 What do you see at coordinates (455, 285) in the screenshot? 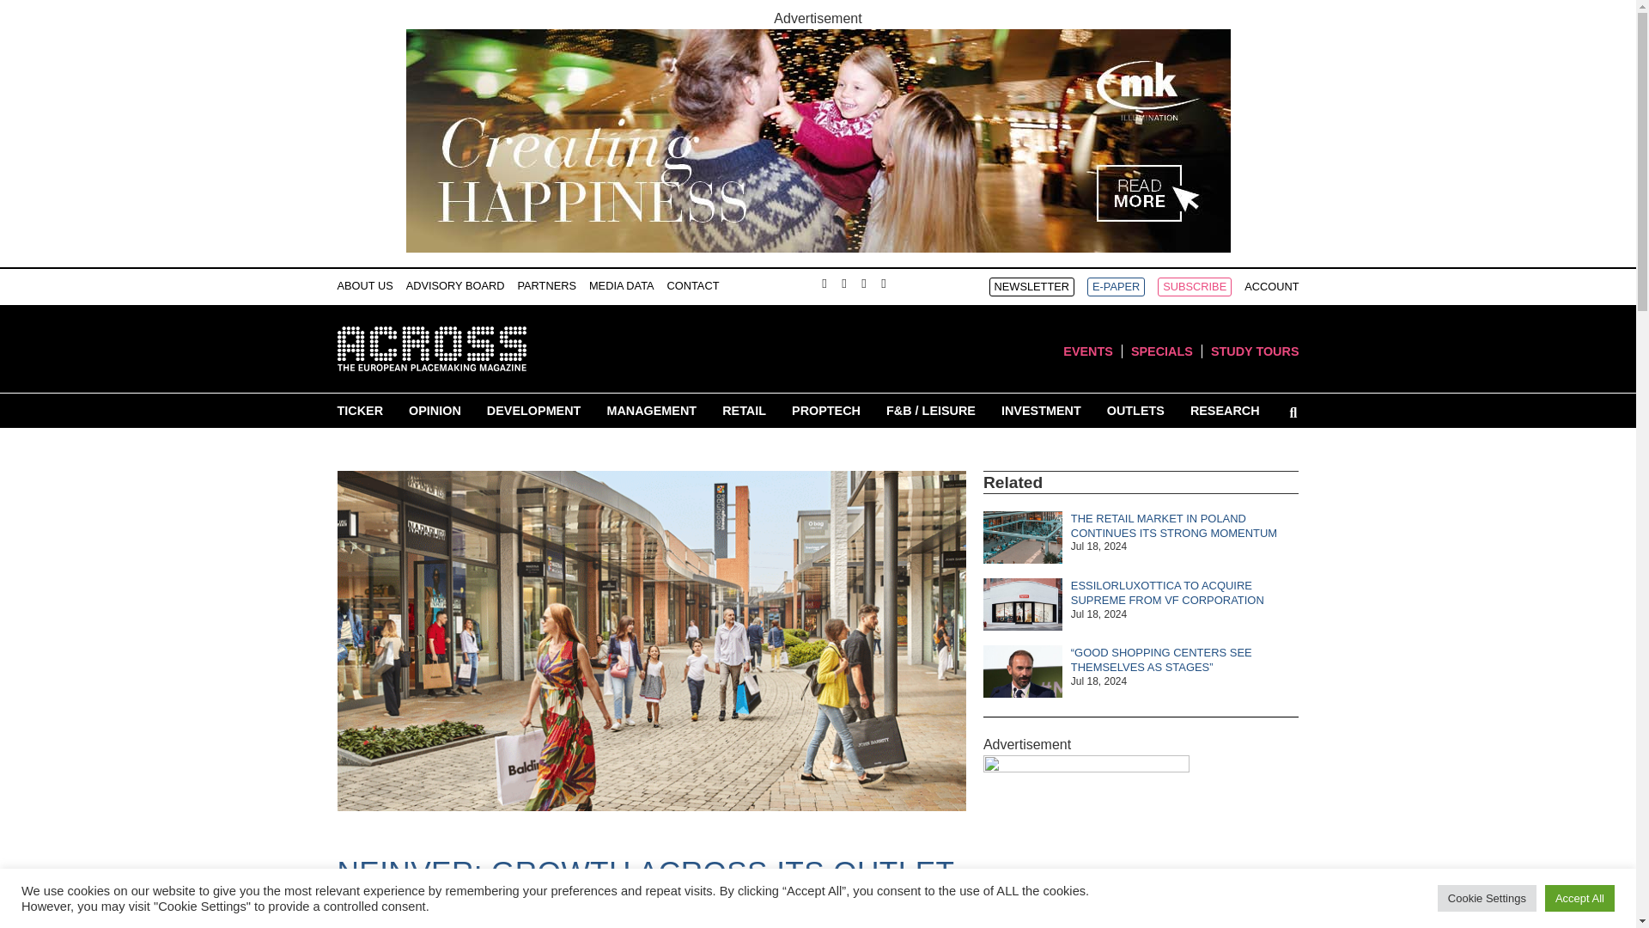
I see `ADVISORY BOARD` at bounding box center [455, 285].